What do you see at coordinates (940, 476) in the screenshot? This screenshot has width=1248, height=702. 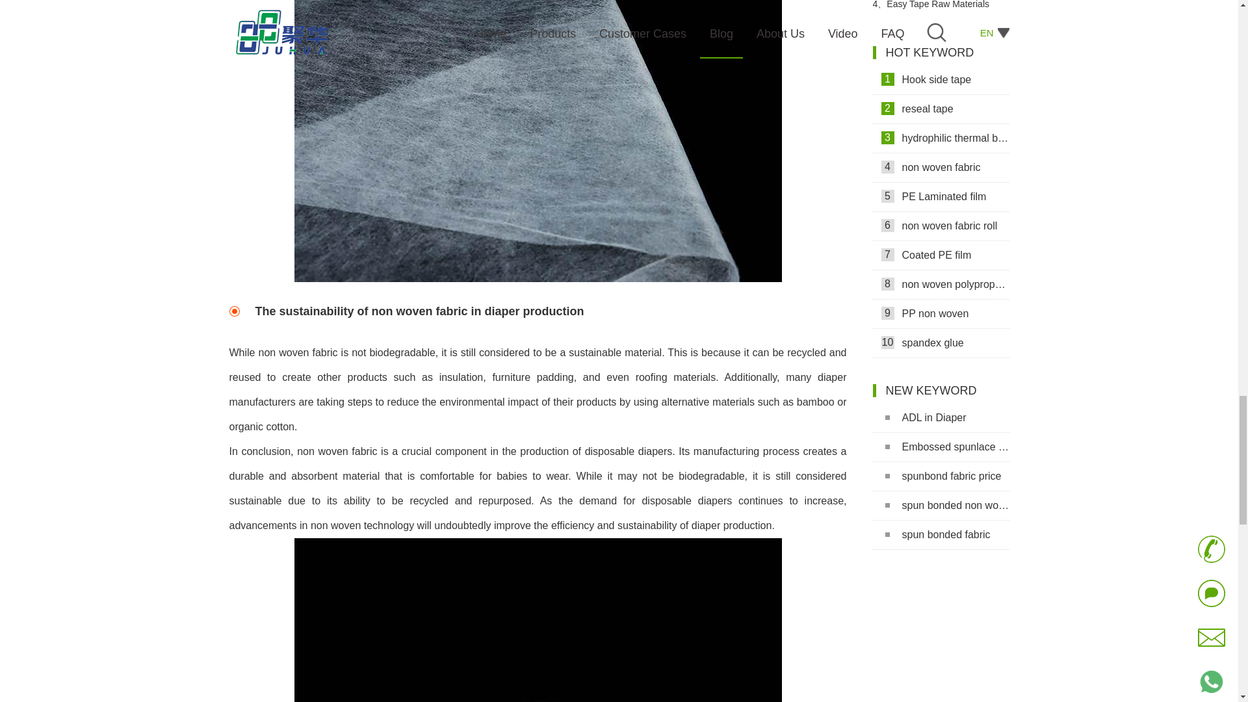 I see `spunbond fabric price` at bounding box center [940, 476].